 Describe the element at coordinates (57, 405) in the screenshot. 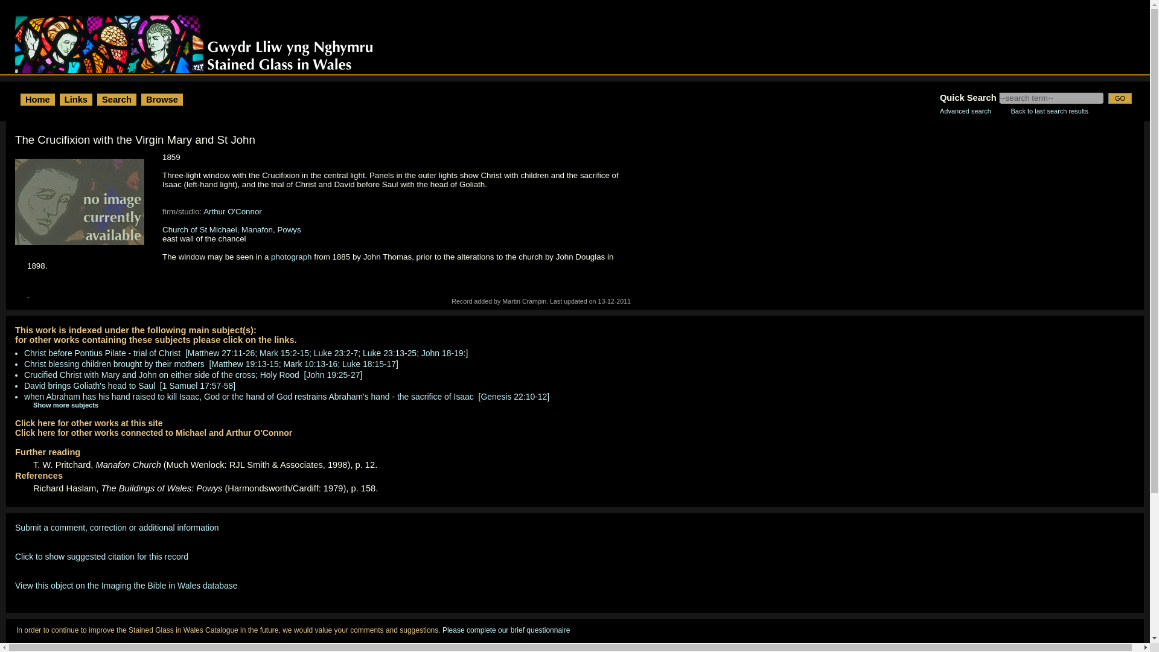

I see `Show more subjects` at that location.